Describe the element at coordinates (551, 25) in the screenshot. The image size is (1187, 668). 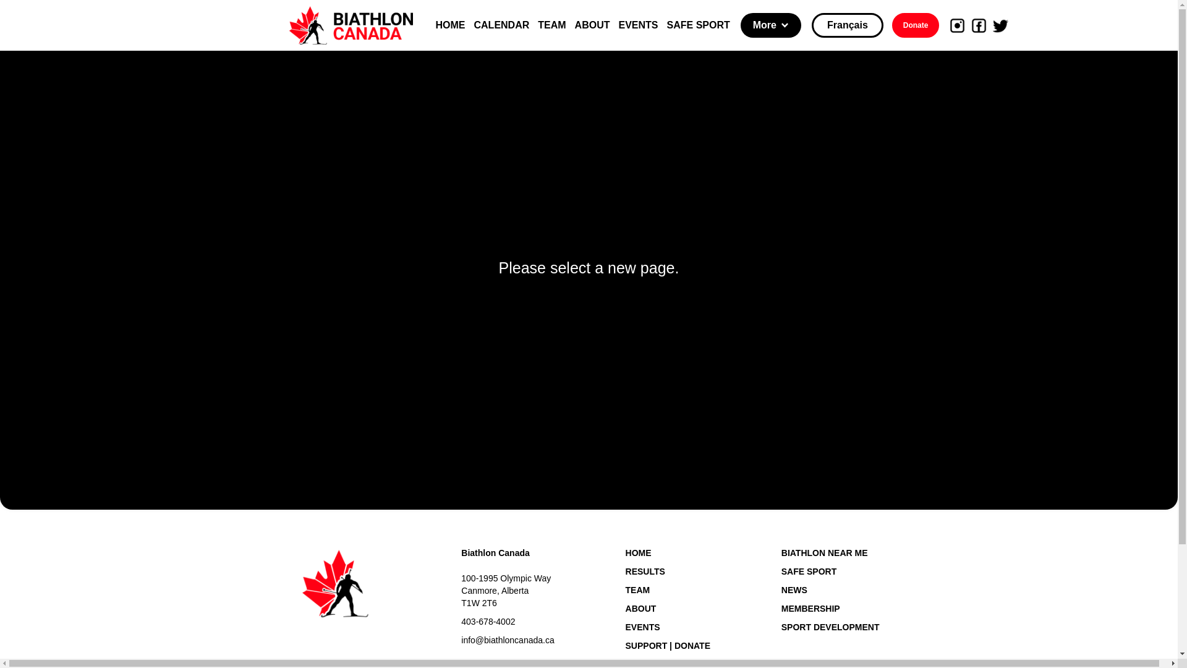
I see `TEAM` at that location.